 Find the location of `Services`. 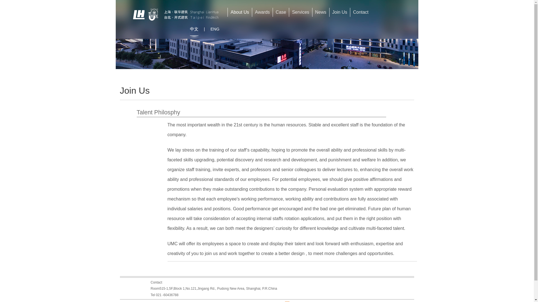

Services is located at coordinates (300, 12).